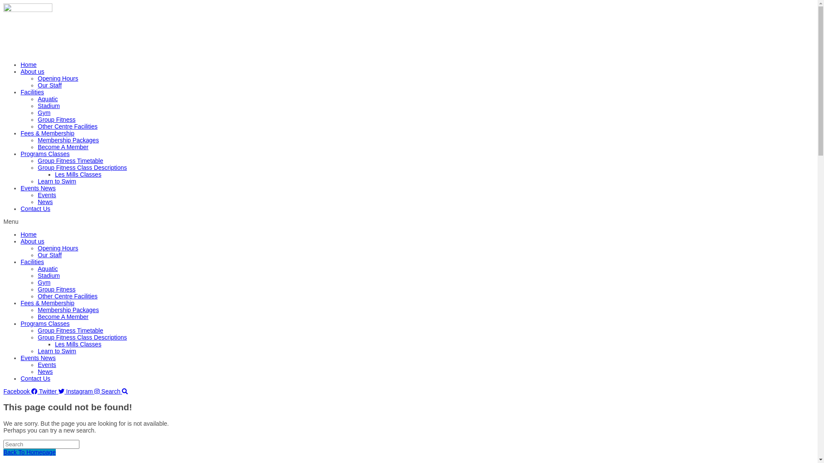 The height and width of the screenshot is (463, 824). I want to click on Group Fitness Class Descriptions, so click(82, 168).